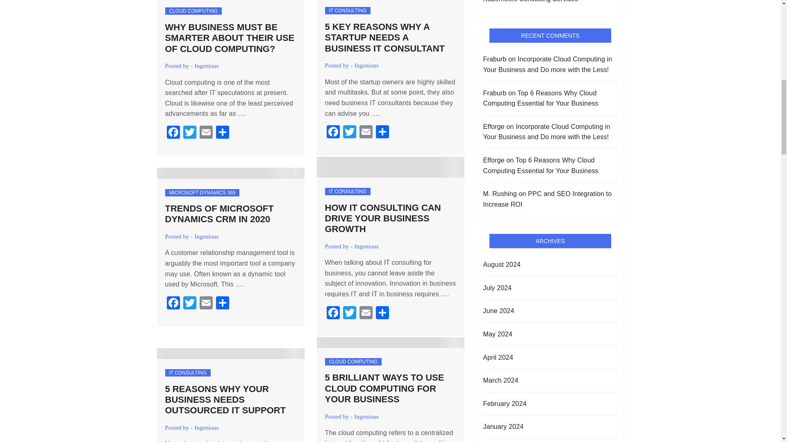 Image resolution: width=787 pixels, height=442 pixels. Describe the element at coordinates (173, 133) in the screenshot. I see `Facebook` at that location.